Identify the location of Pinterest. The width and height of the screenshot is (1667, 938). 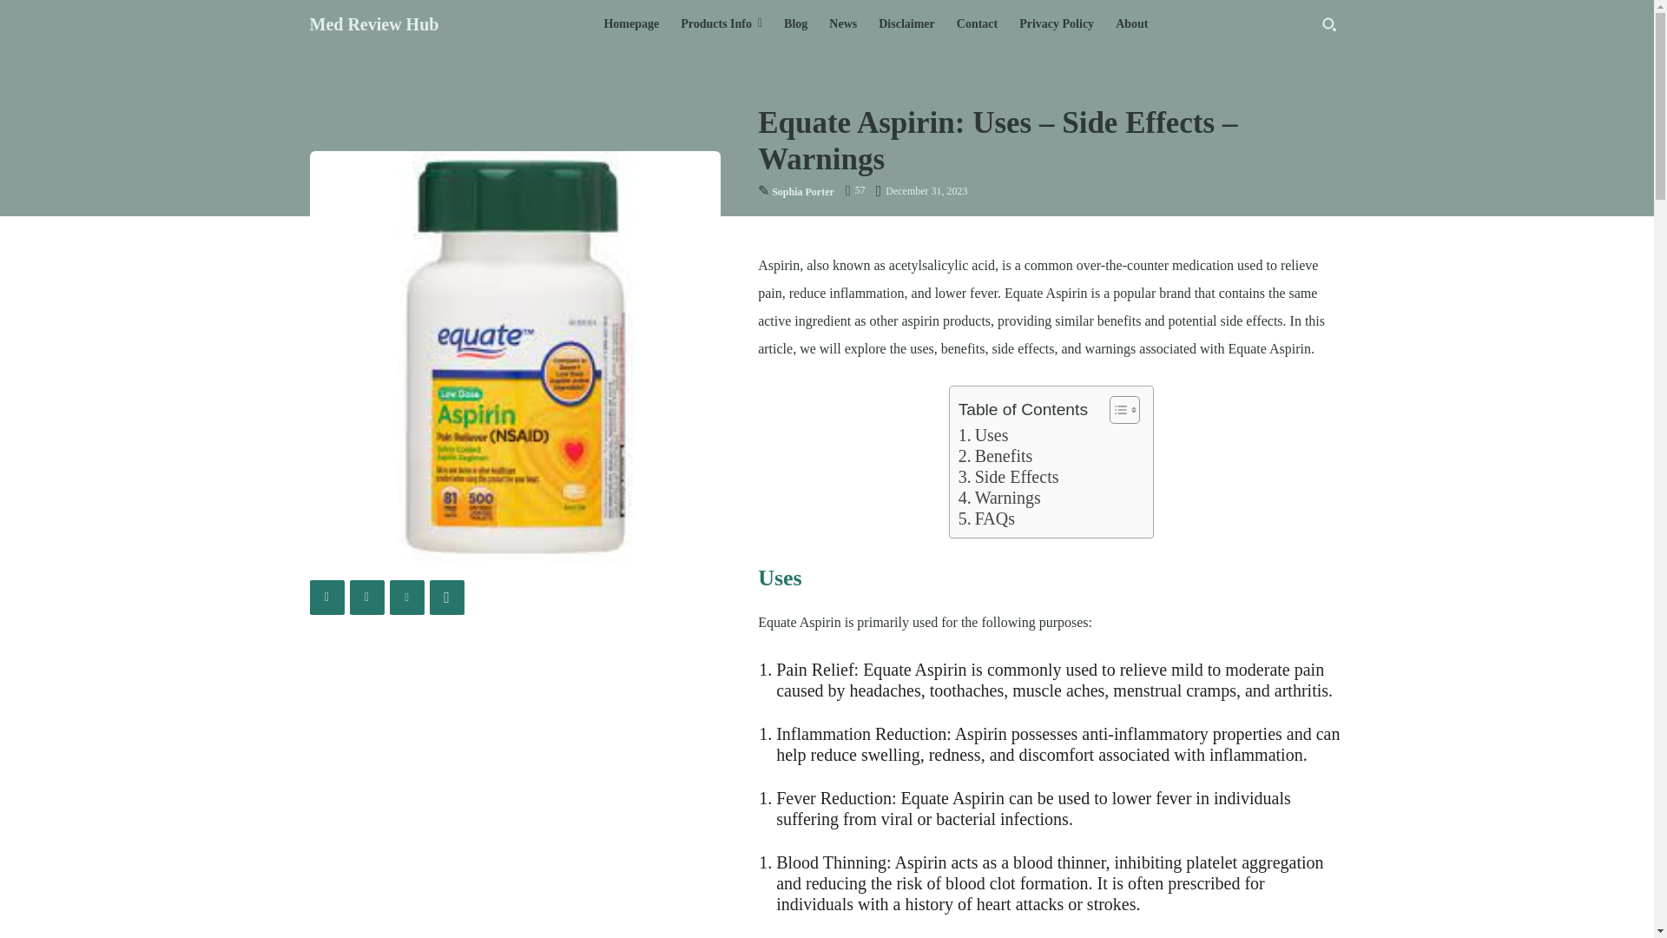
(405, 598).